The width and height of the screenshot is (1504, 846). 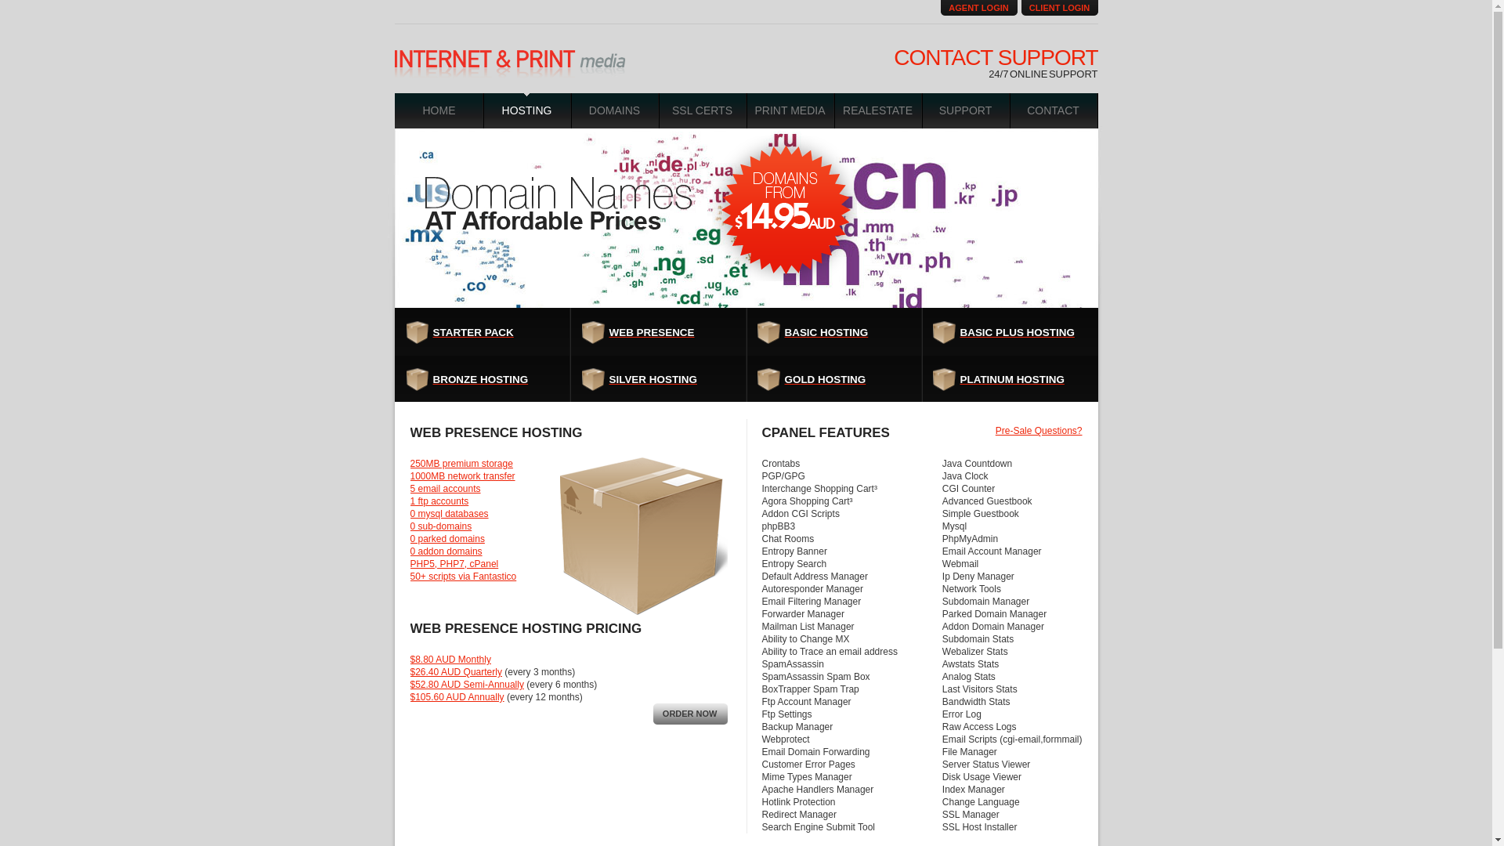 I want to click on PHP5, PHP7, cPanel, so click(x=454, y=564).